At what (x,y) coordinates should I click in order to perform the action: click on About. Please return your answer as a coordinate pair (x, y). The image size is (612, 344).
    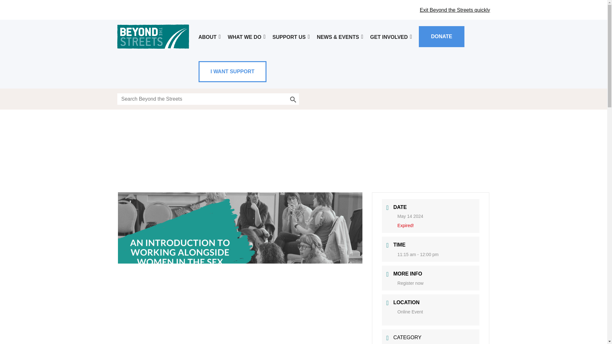
    Looking at the image, I should click on (210, 37).